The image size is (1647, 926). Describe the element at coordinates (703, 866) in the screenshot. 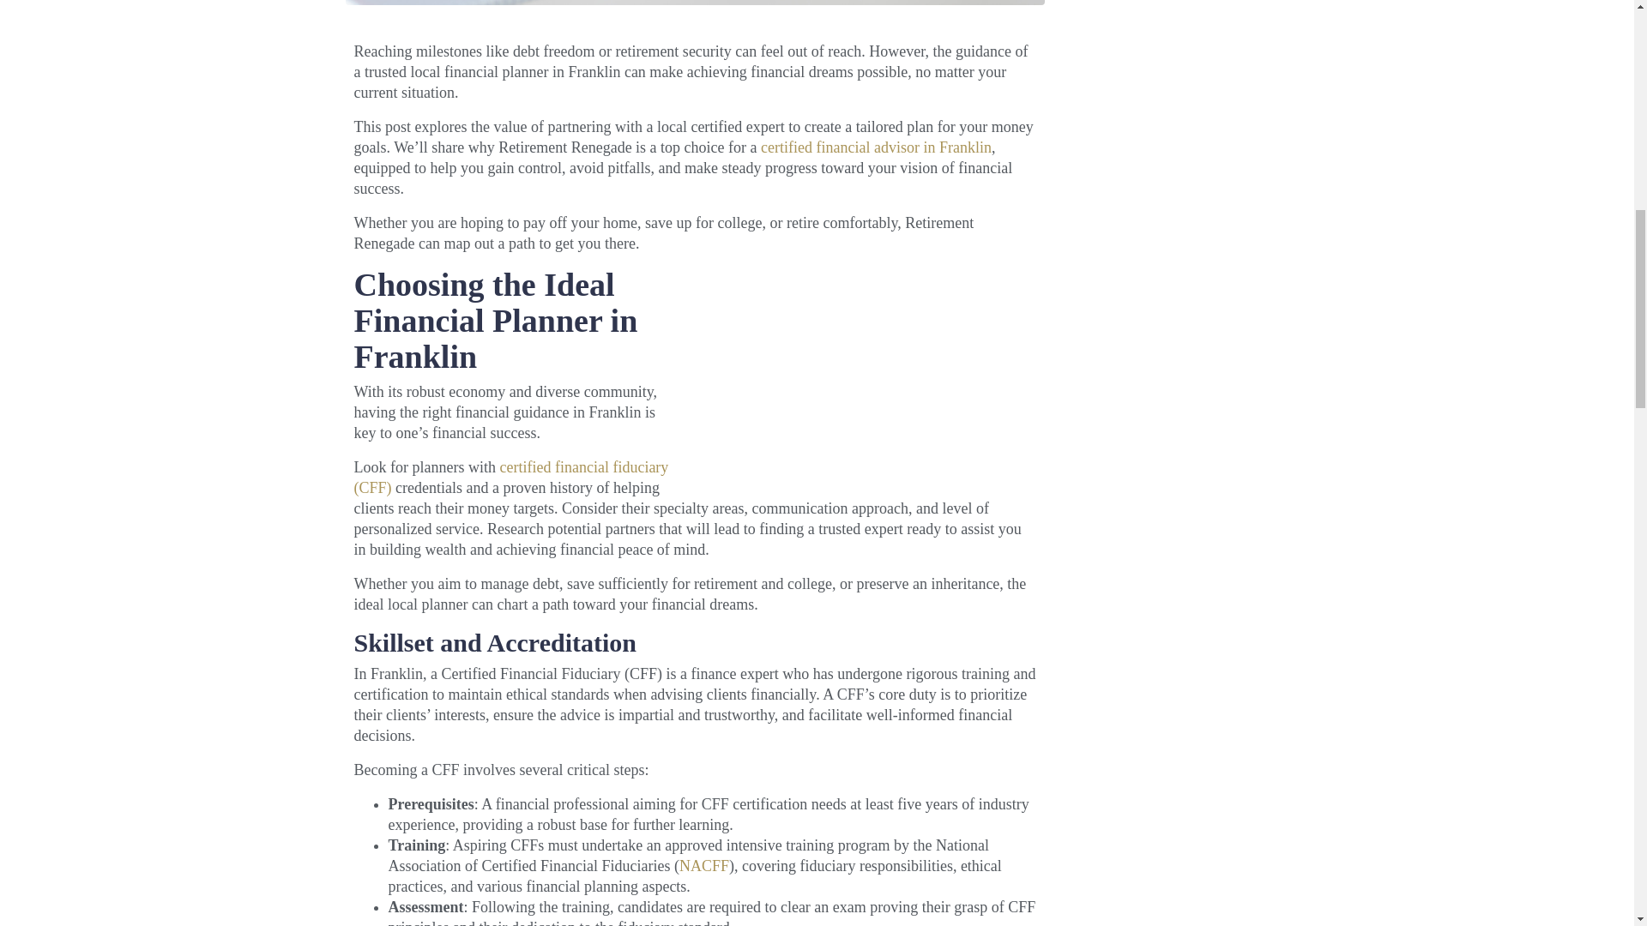

I see `NACFF` at that location.